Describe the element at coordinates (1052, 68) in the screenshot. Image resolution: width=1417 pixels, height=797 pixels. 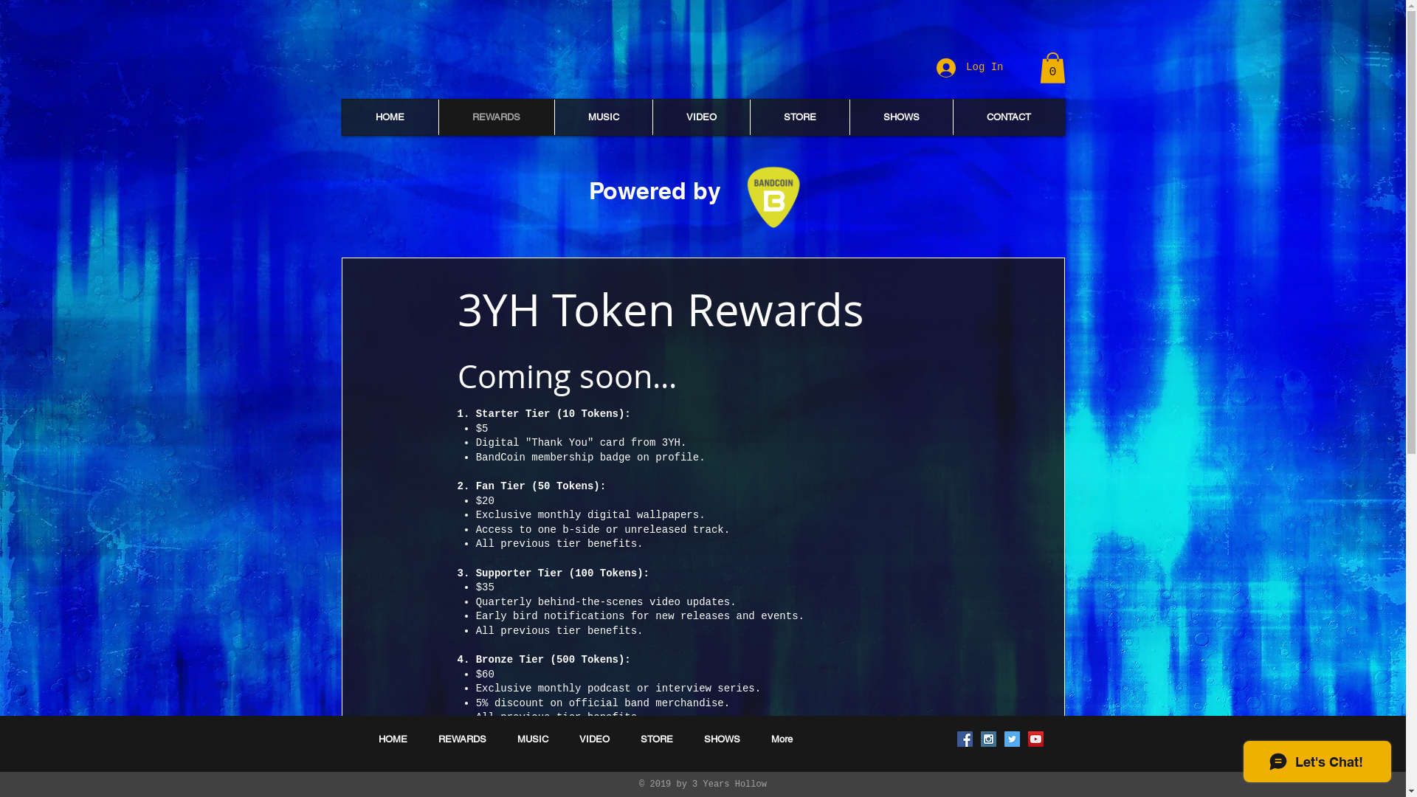
I see `0` at that location.